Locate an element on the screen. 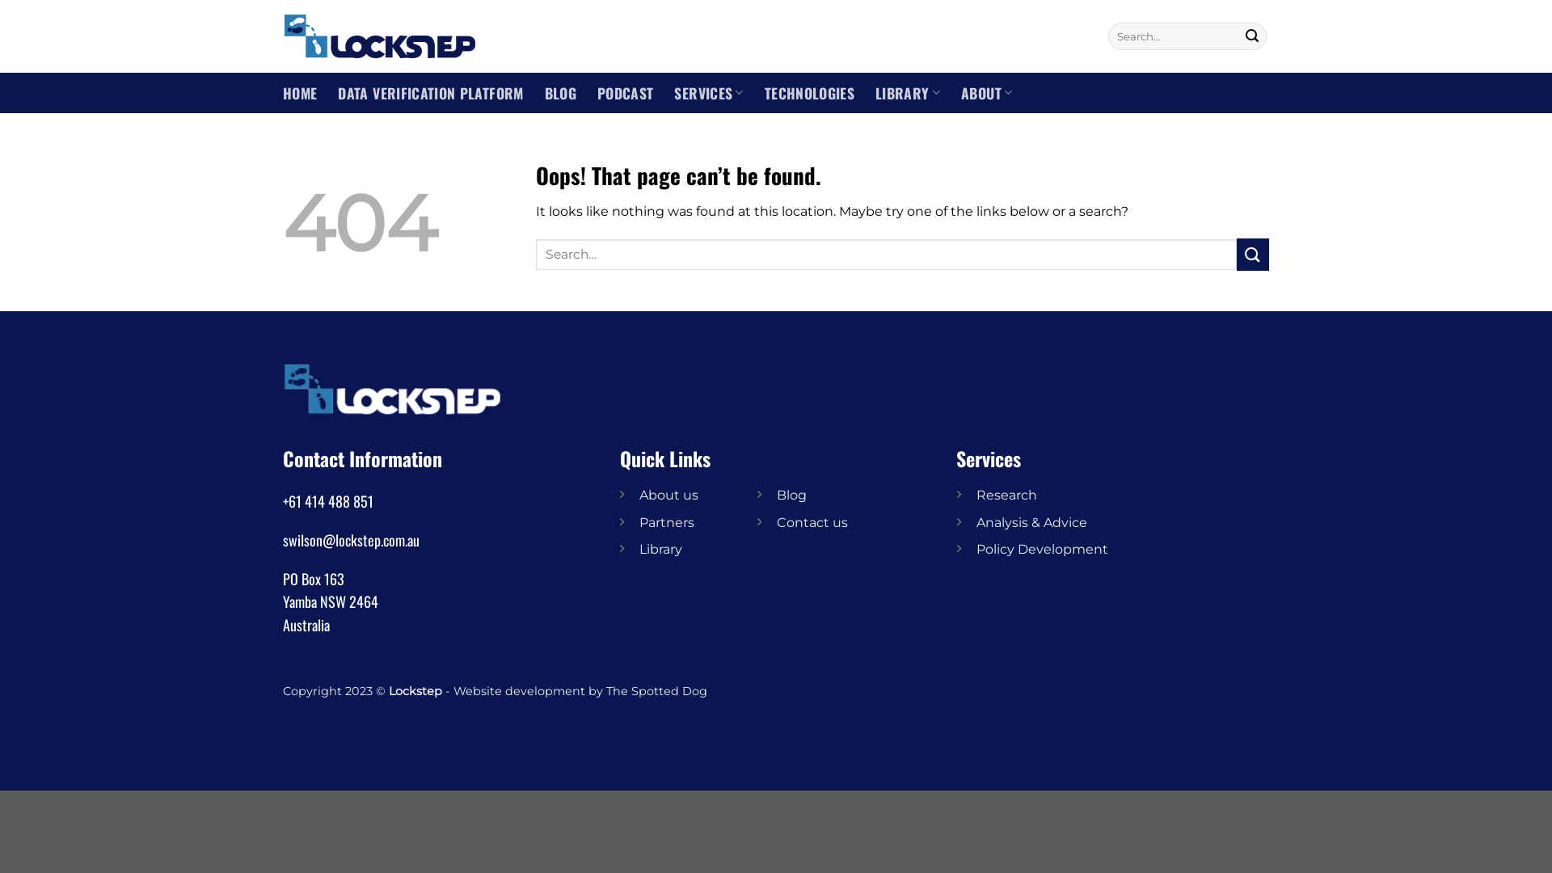  PODCAST is located at coordinates (626, 93).